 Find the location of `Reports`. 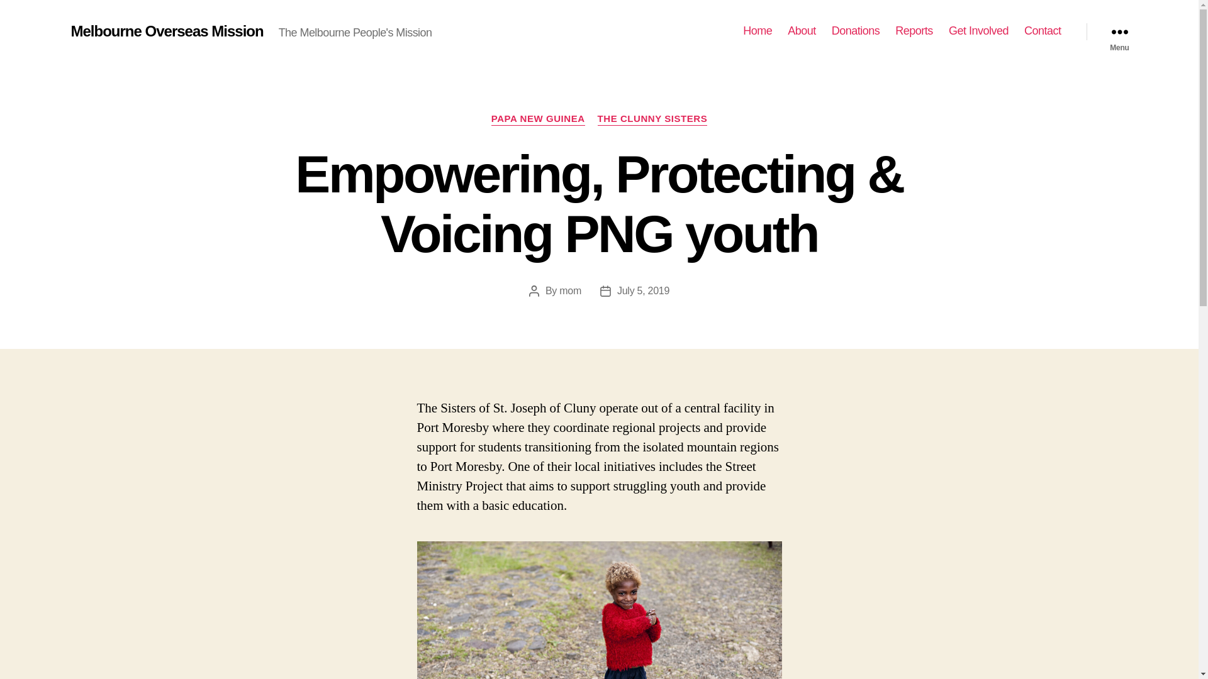

Reports is located at coordinates (914, 31).